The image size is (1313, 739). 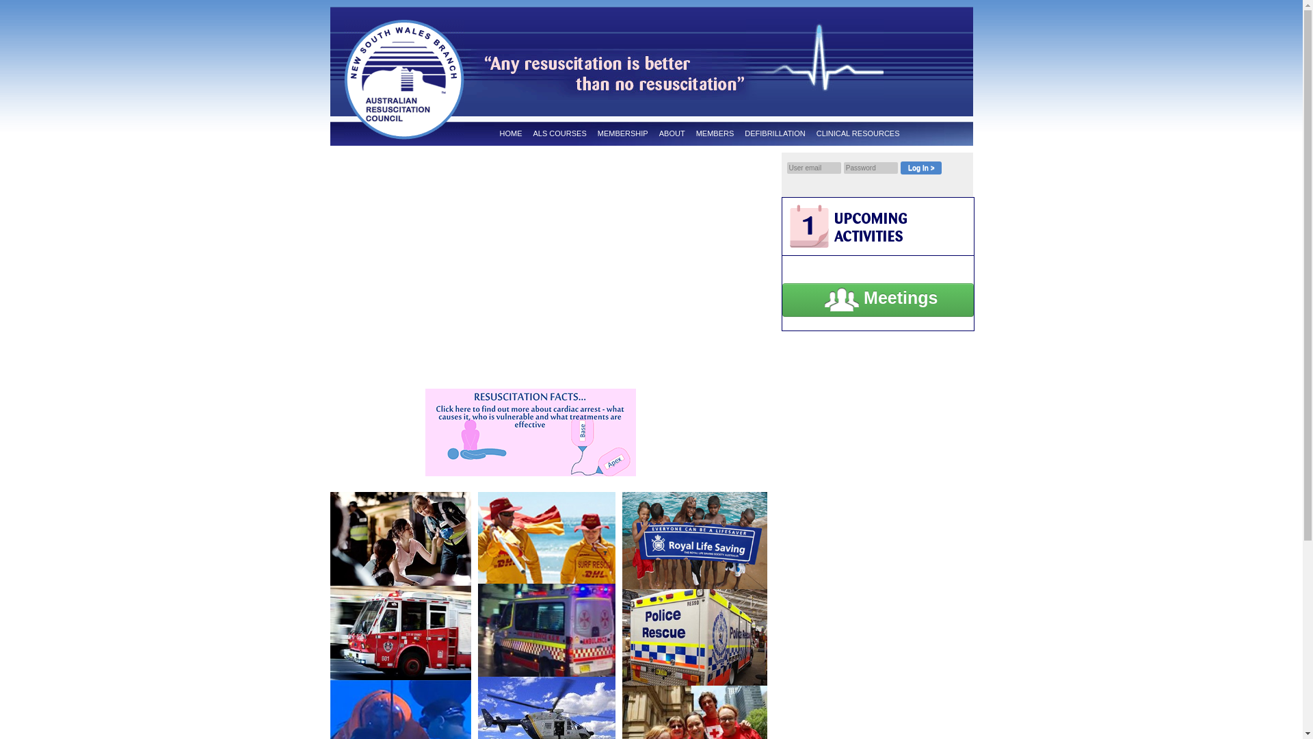 I want to click on ABOUT, so click(x=672, y=134).